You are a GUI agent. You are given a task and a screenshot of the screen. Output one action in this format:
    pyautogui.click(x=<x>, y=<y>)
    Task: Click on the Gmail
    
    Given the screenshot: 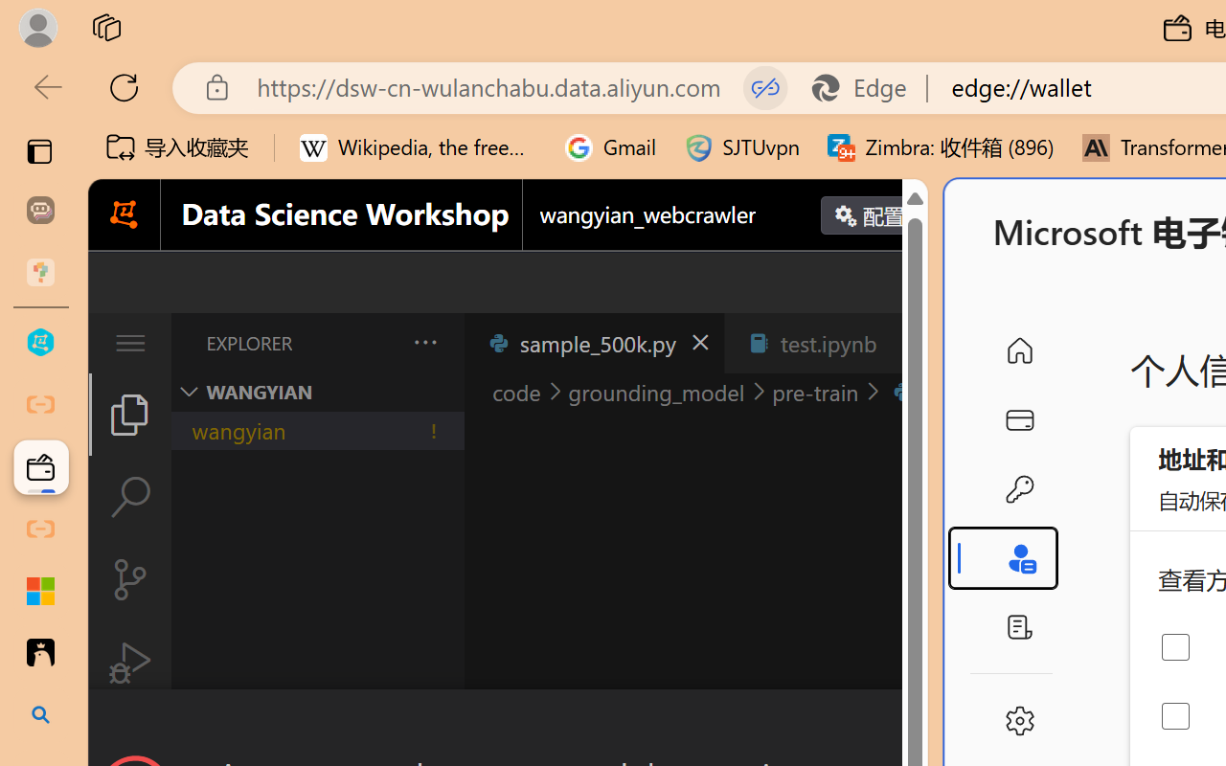 What is the action you would take?
    pyautogui.click(x=611, y=147)
    